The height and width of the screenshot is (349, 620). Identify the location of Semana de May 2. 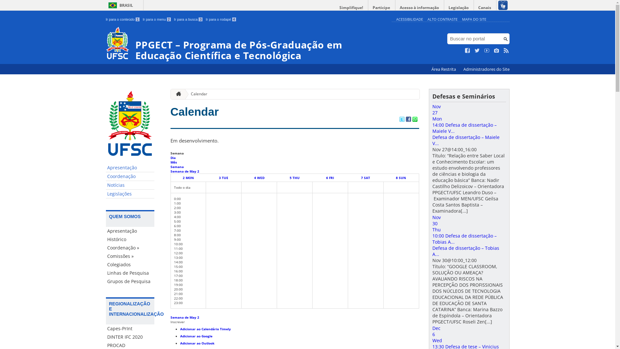
(185, 171).